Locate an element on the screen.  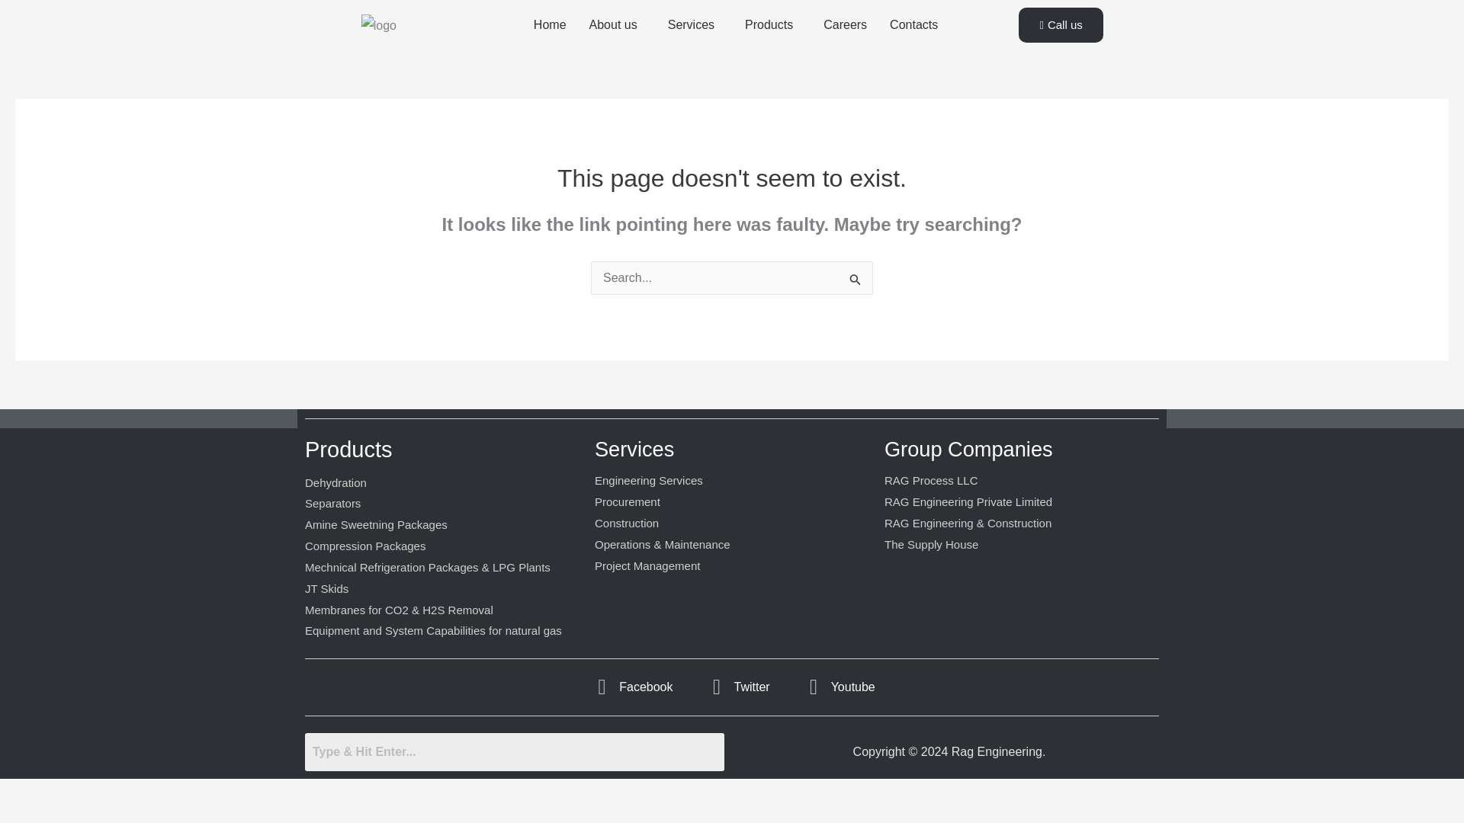
Products is located at coordinates (772, 24).